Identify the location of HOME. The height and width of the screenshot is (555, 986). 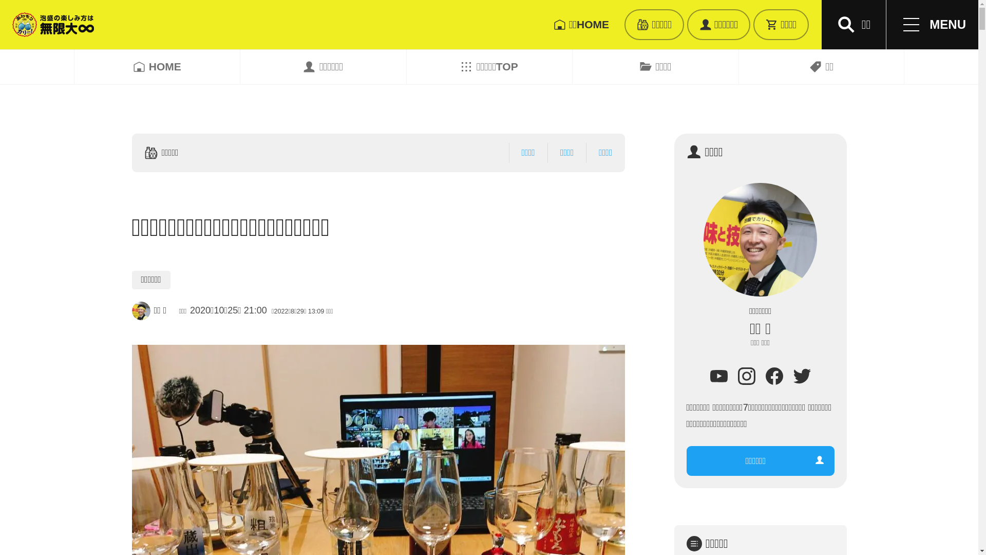
(157, 67).